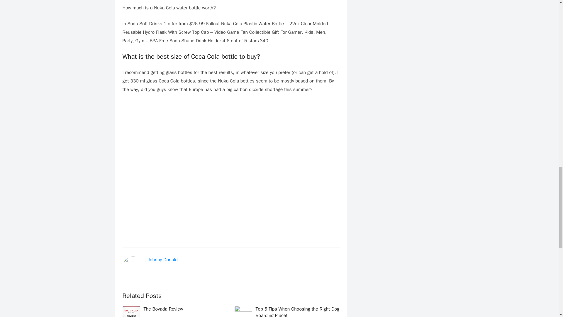  Describe the element at coordinates (162, 259) in the screenshot. I see `Johnny Donald` at that location.